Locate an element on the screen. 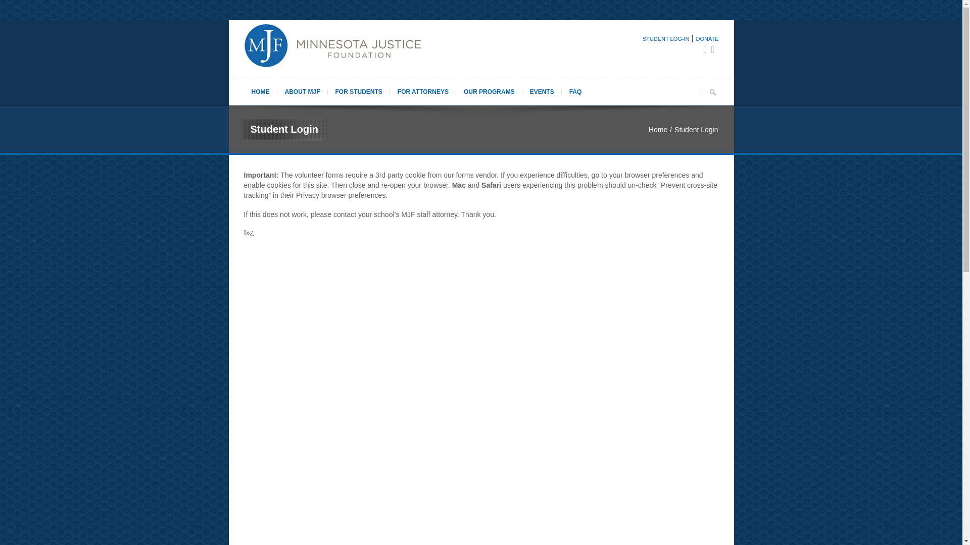 The image size is (970, 545). HOME is located at coordinates (260, 91).